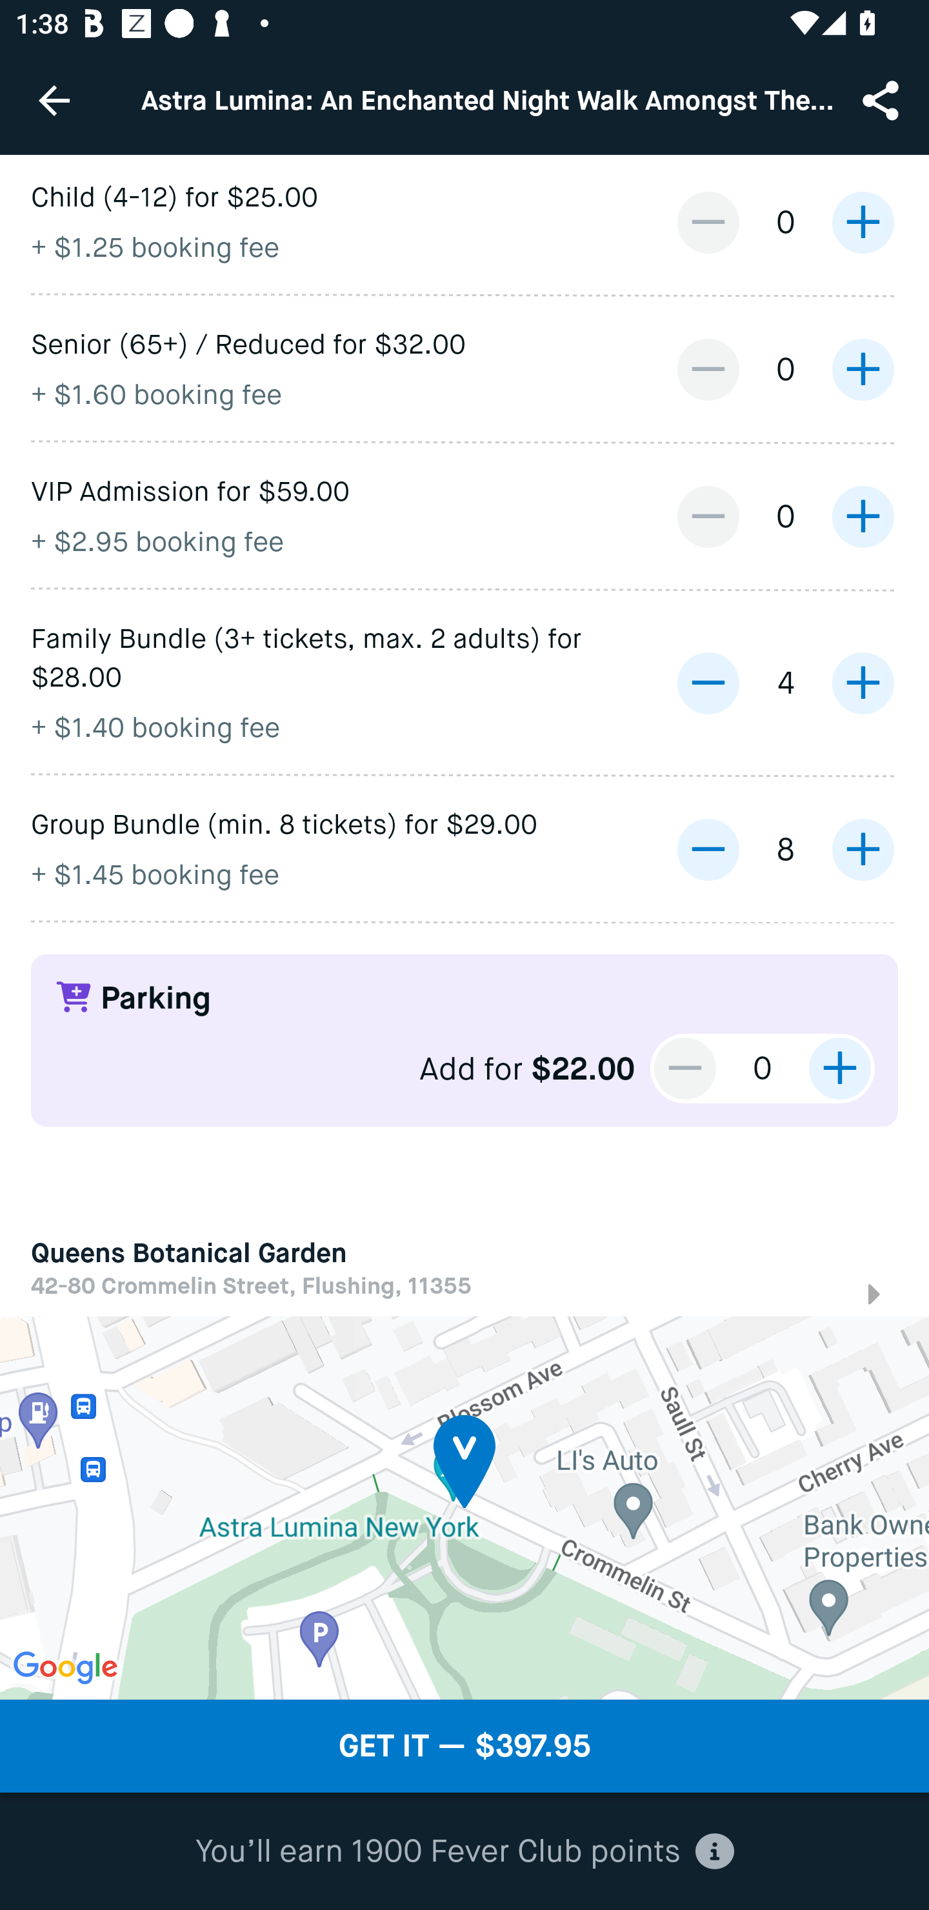 Image resolution: width=929 pixels, height=1910 pixels. Describe the element at coordinates (863, 369) in the screenshot. I see `increase` at that location.